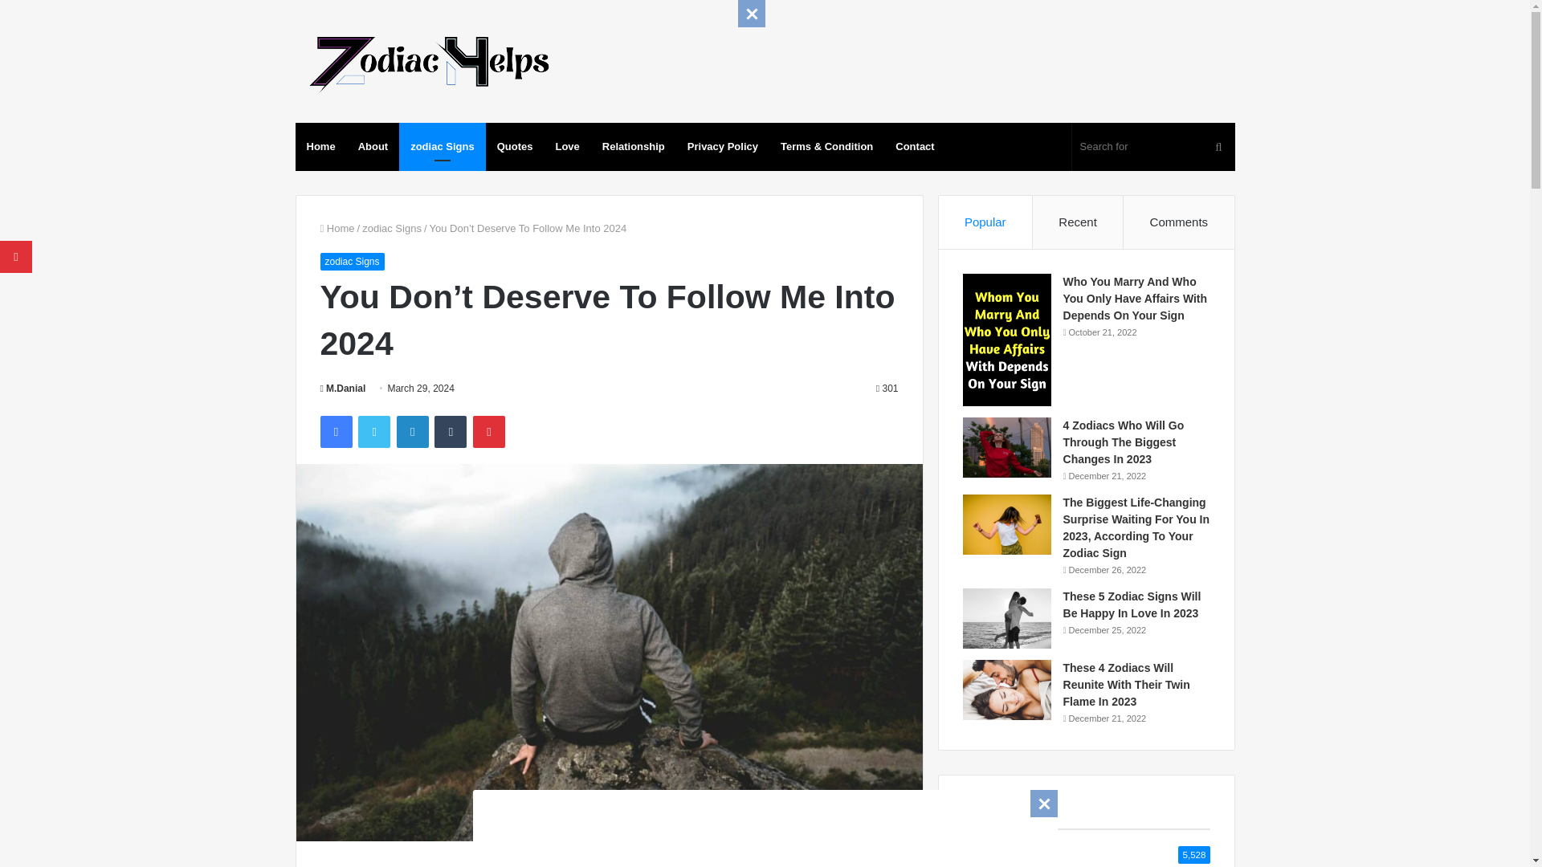  Describe the element at coordinates (392, 228) in the screenshot. I see `zodiac Signs` at that location.